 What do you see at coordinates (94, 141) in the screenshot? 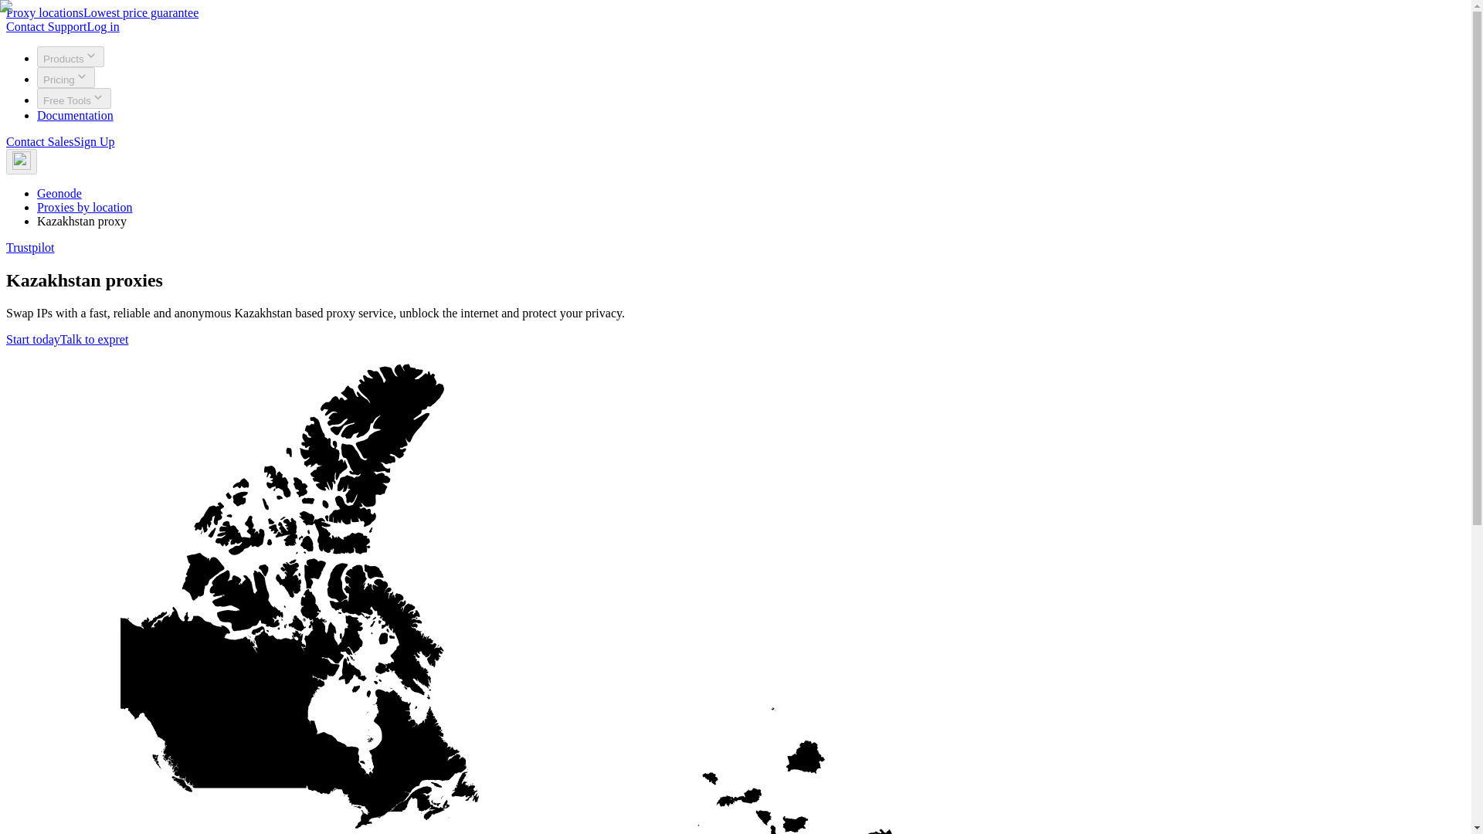
I see `Sign Up` at bounding box center [94, 141].